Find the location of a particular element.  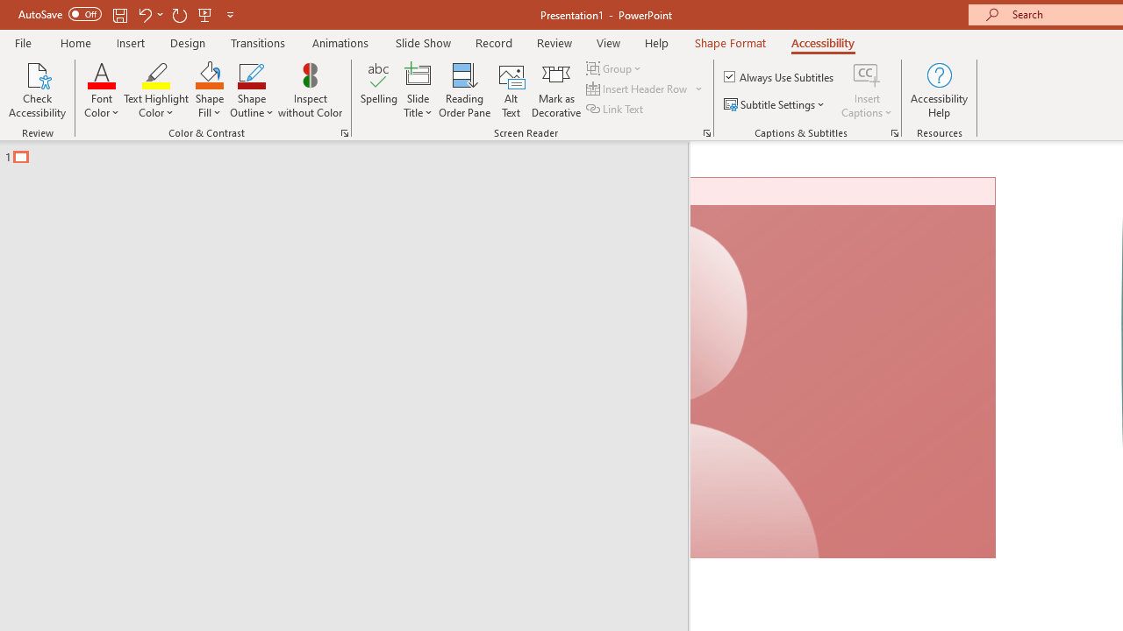

Subtitle Settings is located at coordinates (776, 105).